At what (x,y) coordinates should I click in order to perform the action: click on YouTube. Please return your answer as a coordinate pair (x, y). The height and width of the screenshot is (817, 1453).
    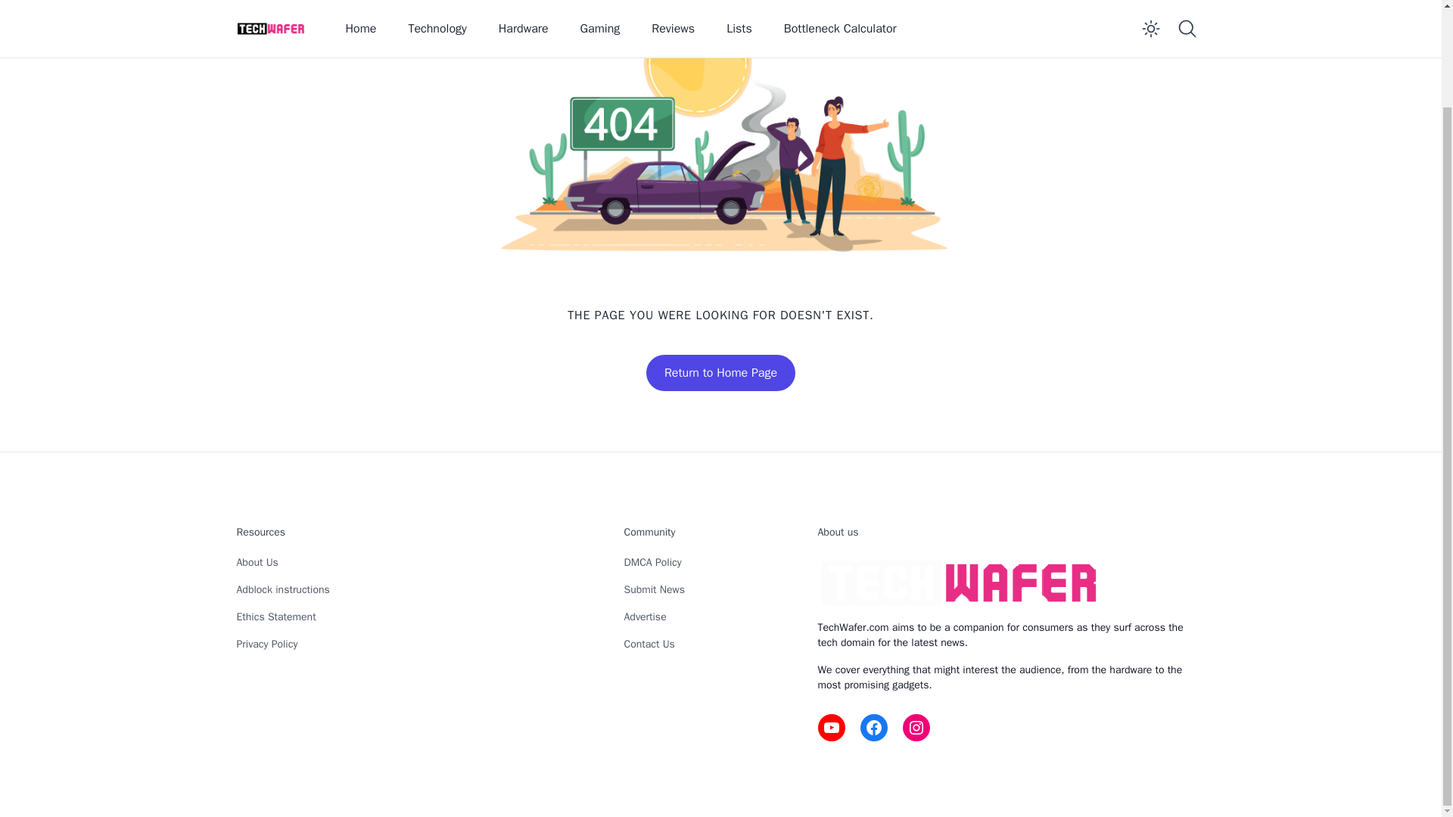
    Looking at the image, I should click on (830, 727).